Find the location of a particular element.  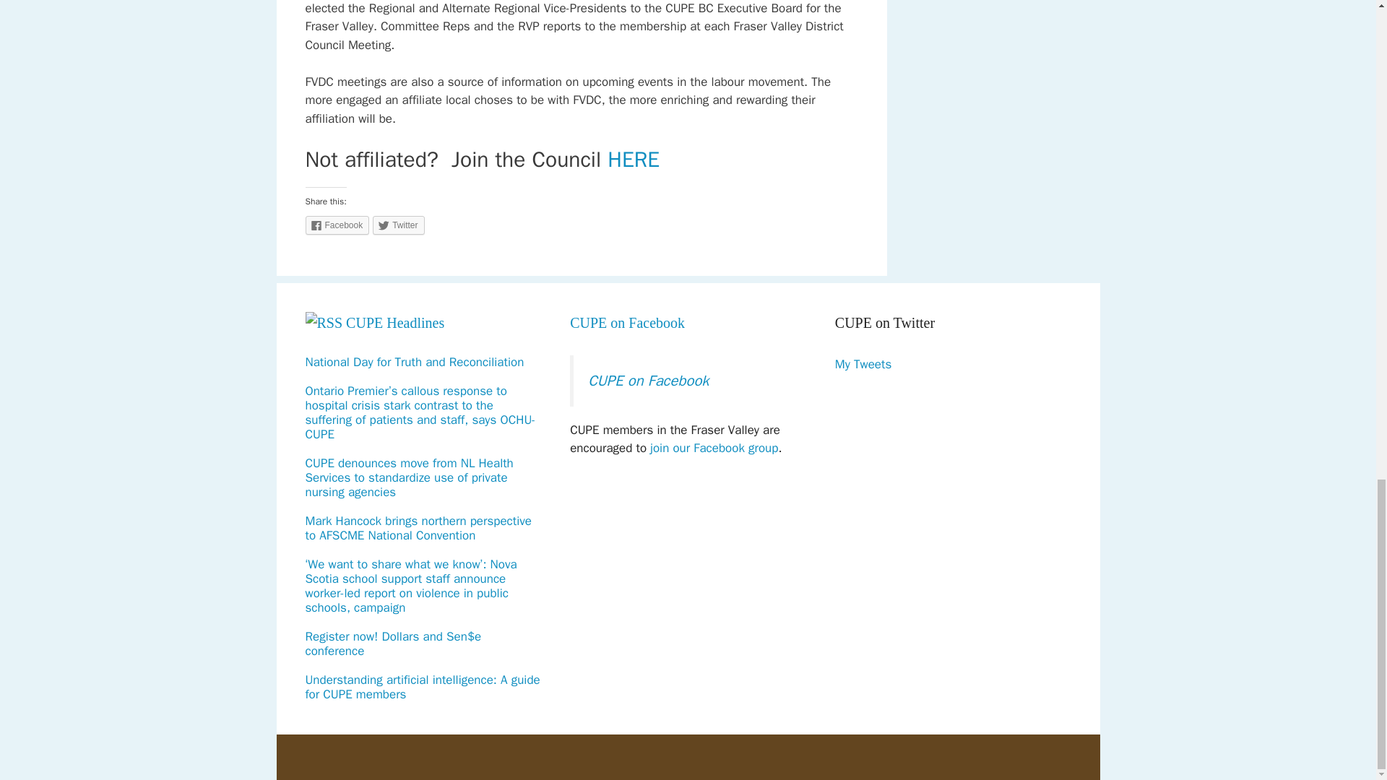

HERE is located at coordinates (633, 159).